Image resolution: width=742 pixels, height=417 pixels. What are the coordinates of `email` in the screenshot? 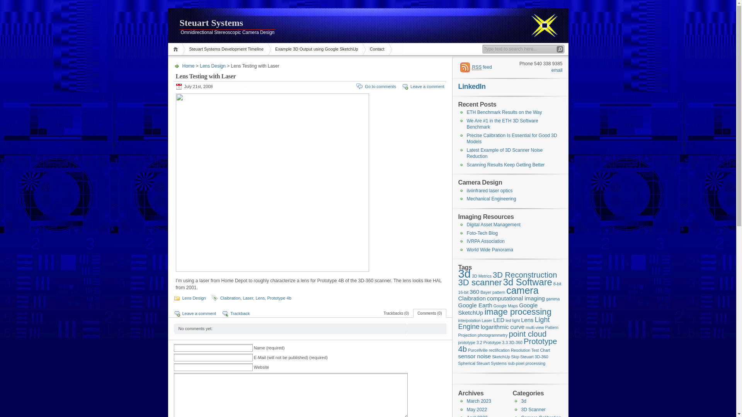 It's located at (557, 70).